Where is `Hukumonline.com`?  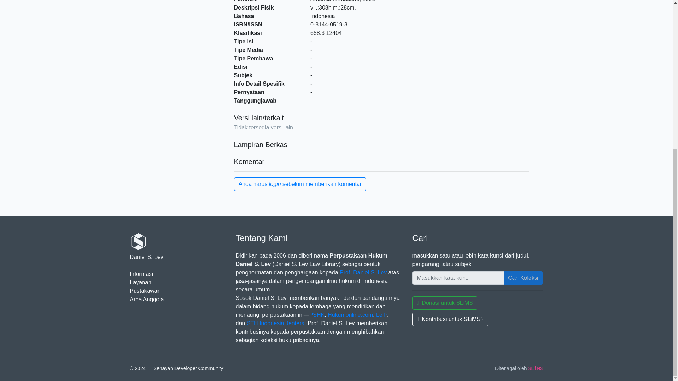
Hukumonline.com is located at coordinates (350, 315).